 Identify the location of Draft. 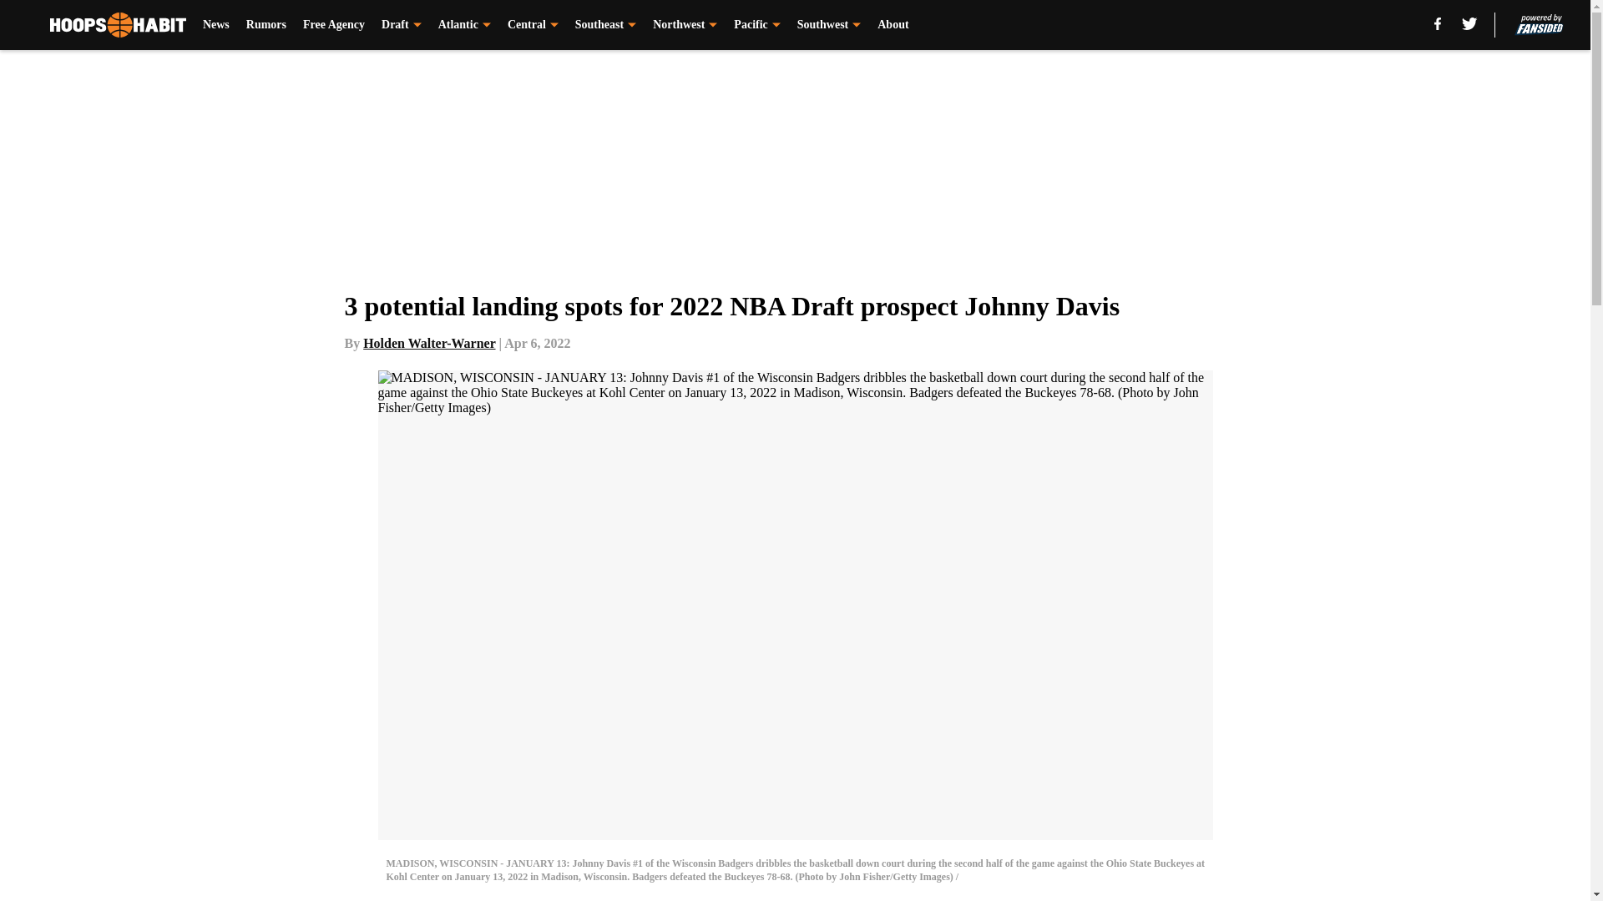
(401, 25).